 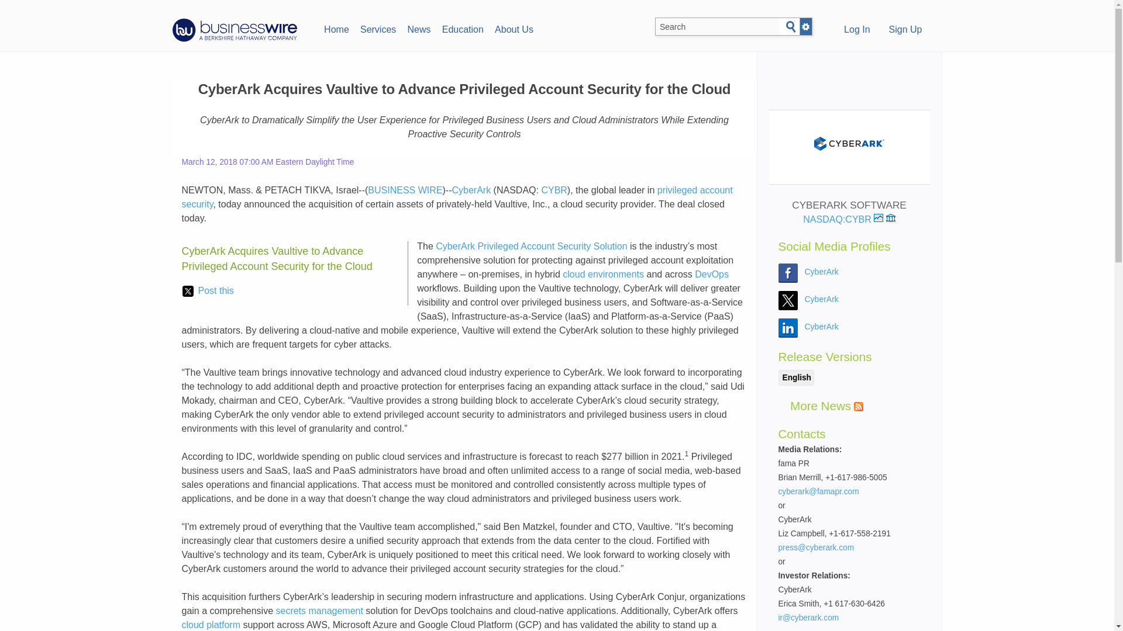 What do you see at coordinates (822, 299) in the screenshot?
I see `CyberArk` at bounding box center [822, 299].